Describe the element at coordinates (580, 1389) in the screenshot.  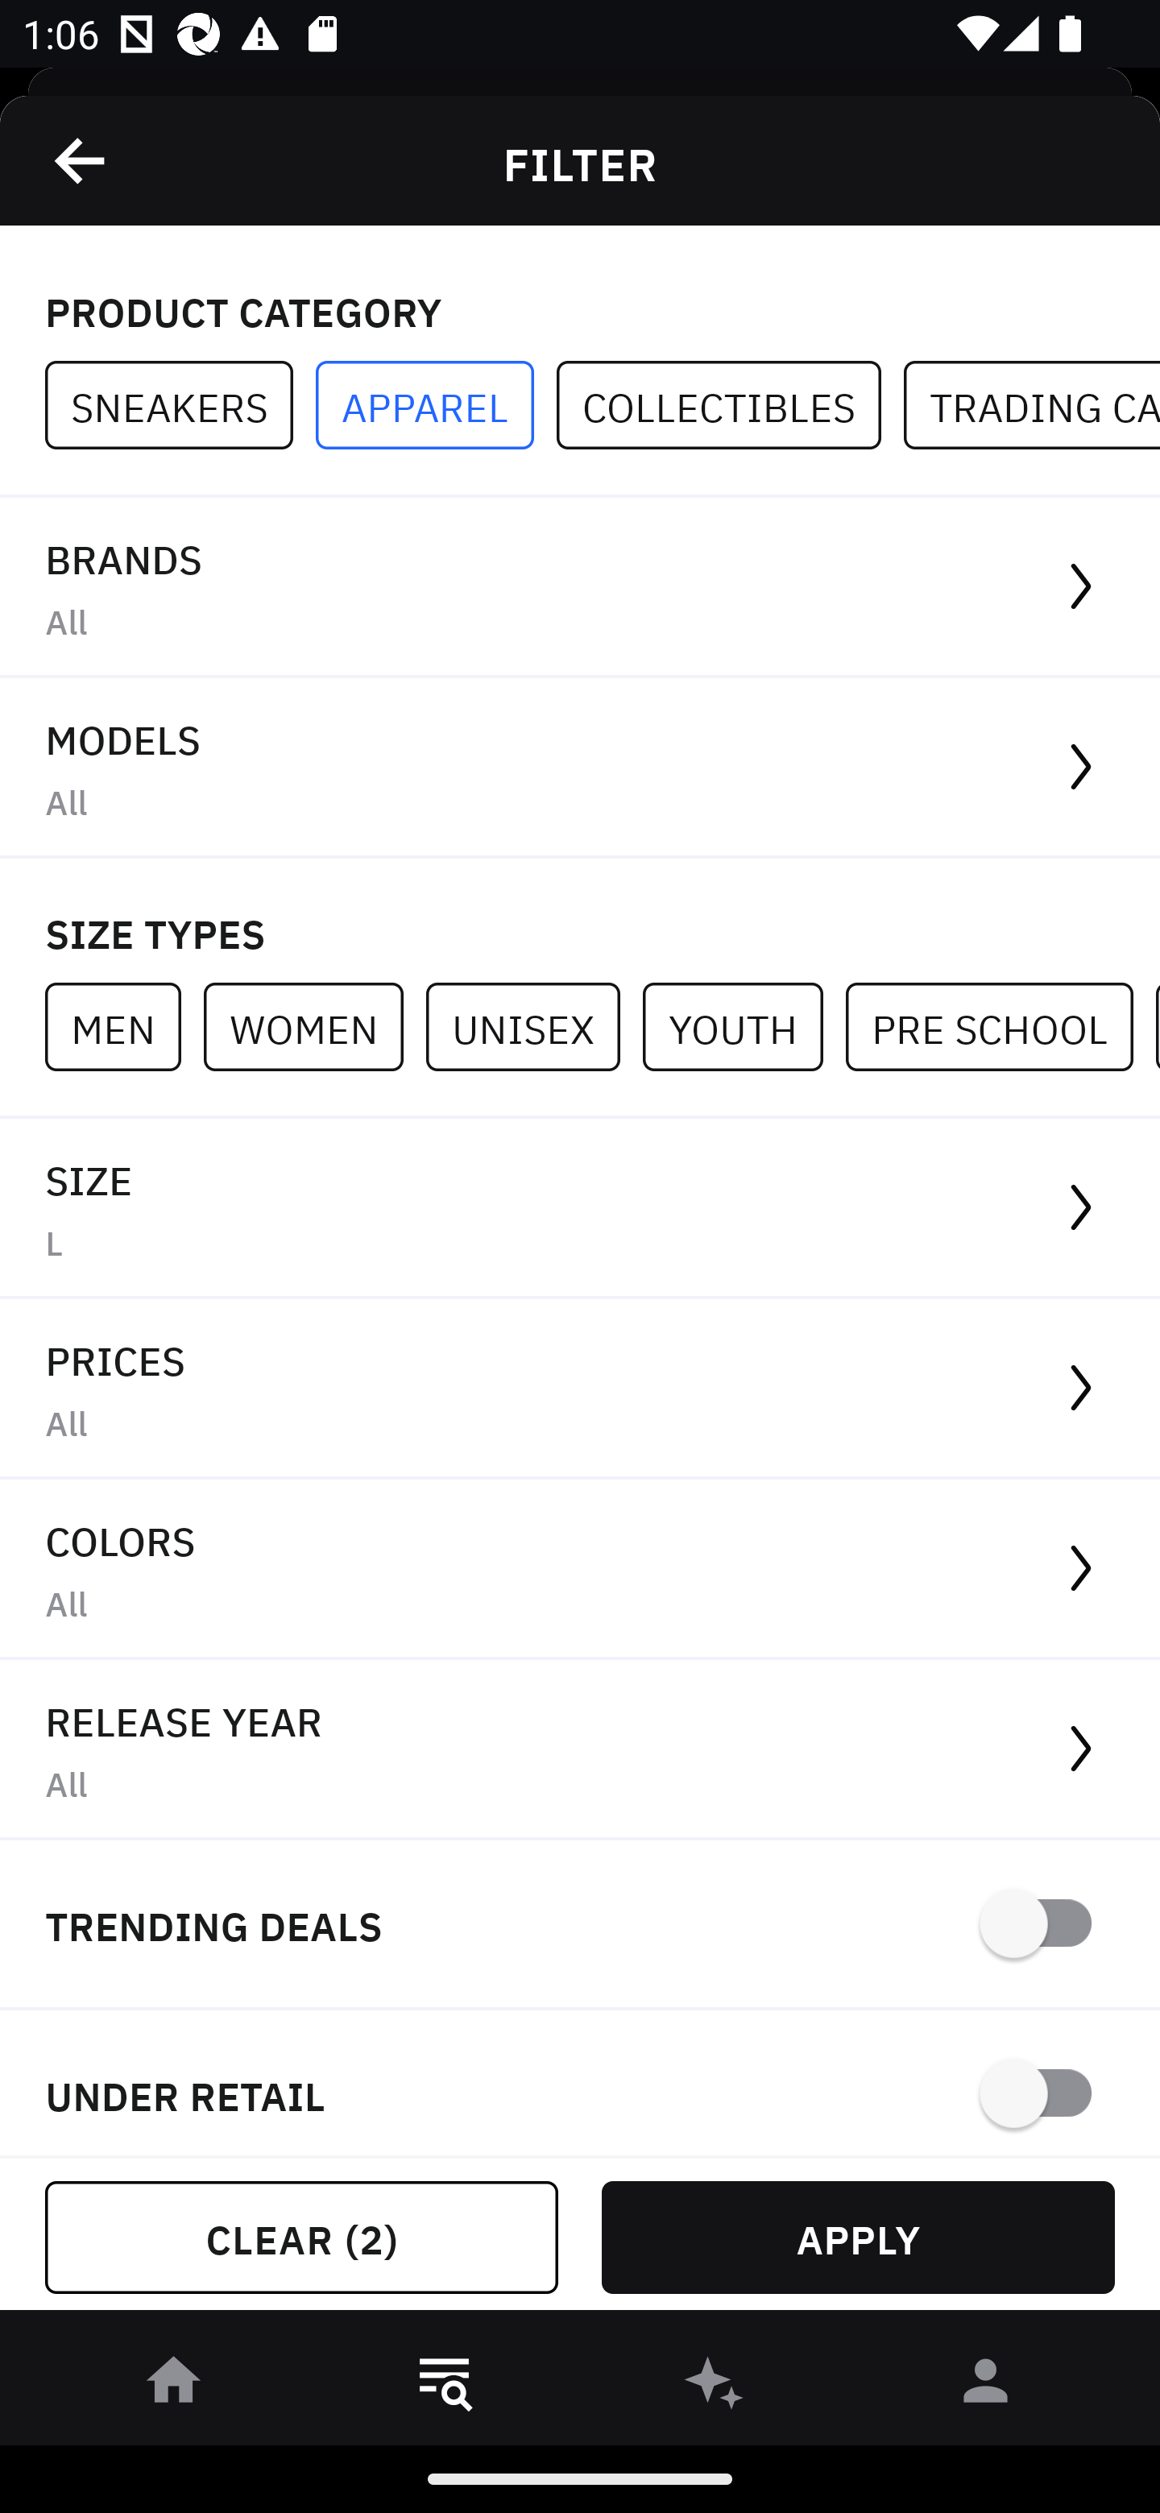
I see `PRICES All` at that location.